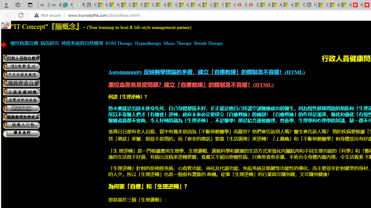 The width and height of the screenshot is (371, 208). I want to click on Cloud Computing Services | Microsoft Azure, so click(299, 5).